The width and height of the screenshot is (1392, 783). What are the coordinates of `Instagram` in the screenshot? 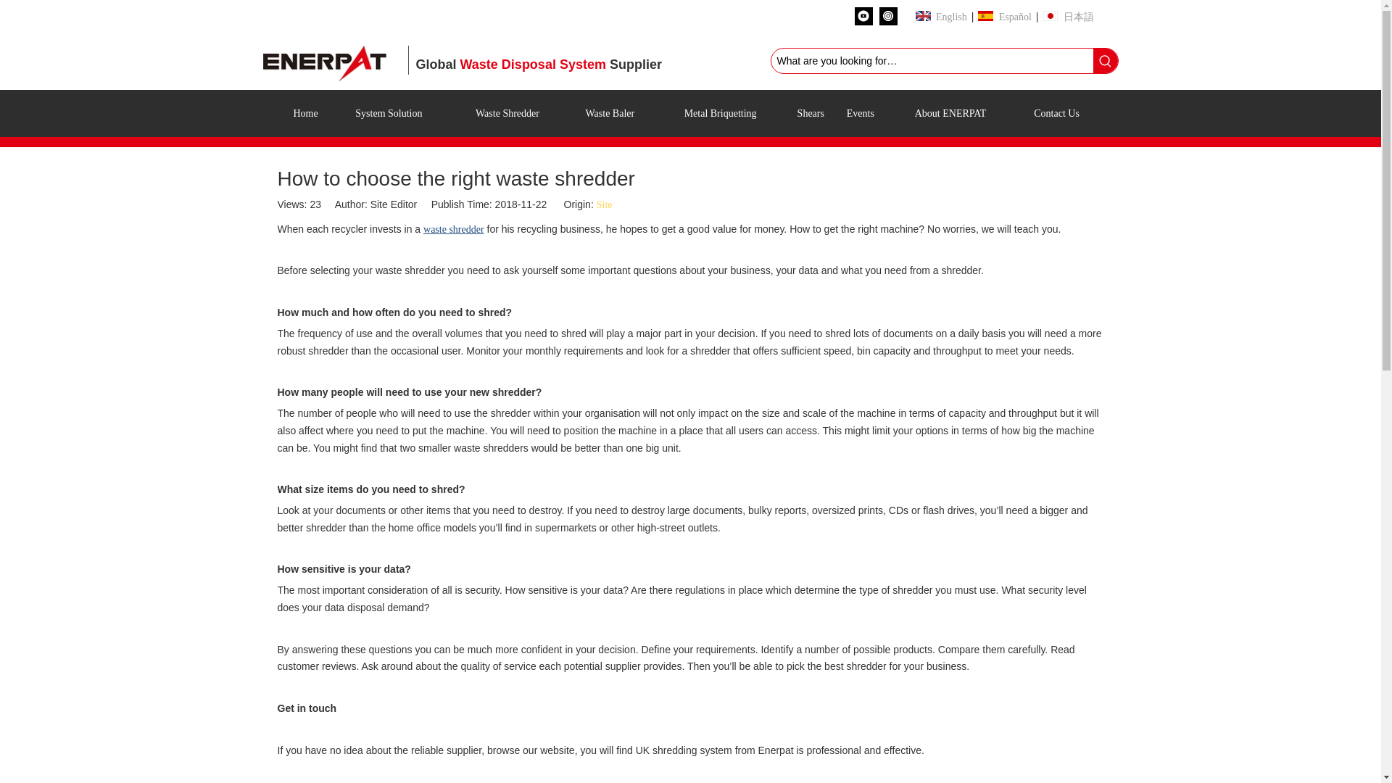 It's located at (887, 16).